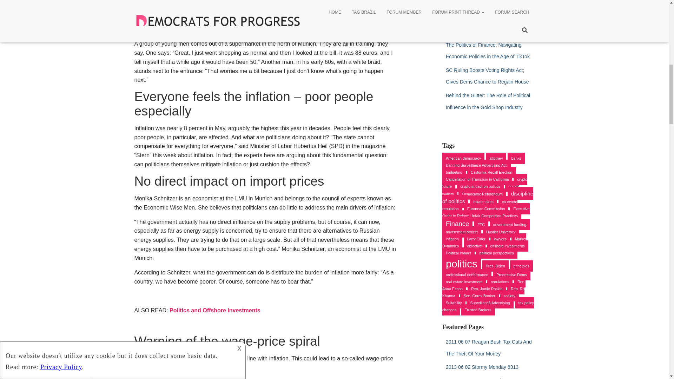 Image resolution: width=674 pixels, height=379 pixels. What do you see at coordinates (215, 310) in the screenshot?
I see `Politics and Offshore Investments` at bounding box center [215, 310].